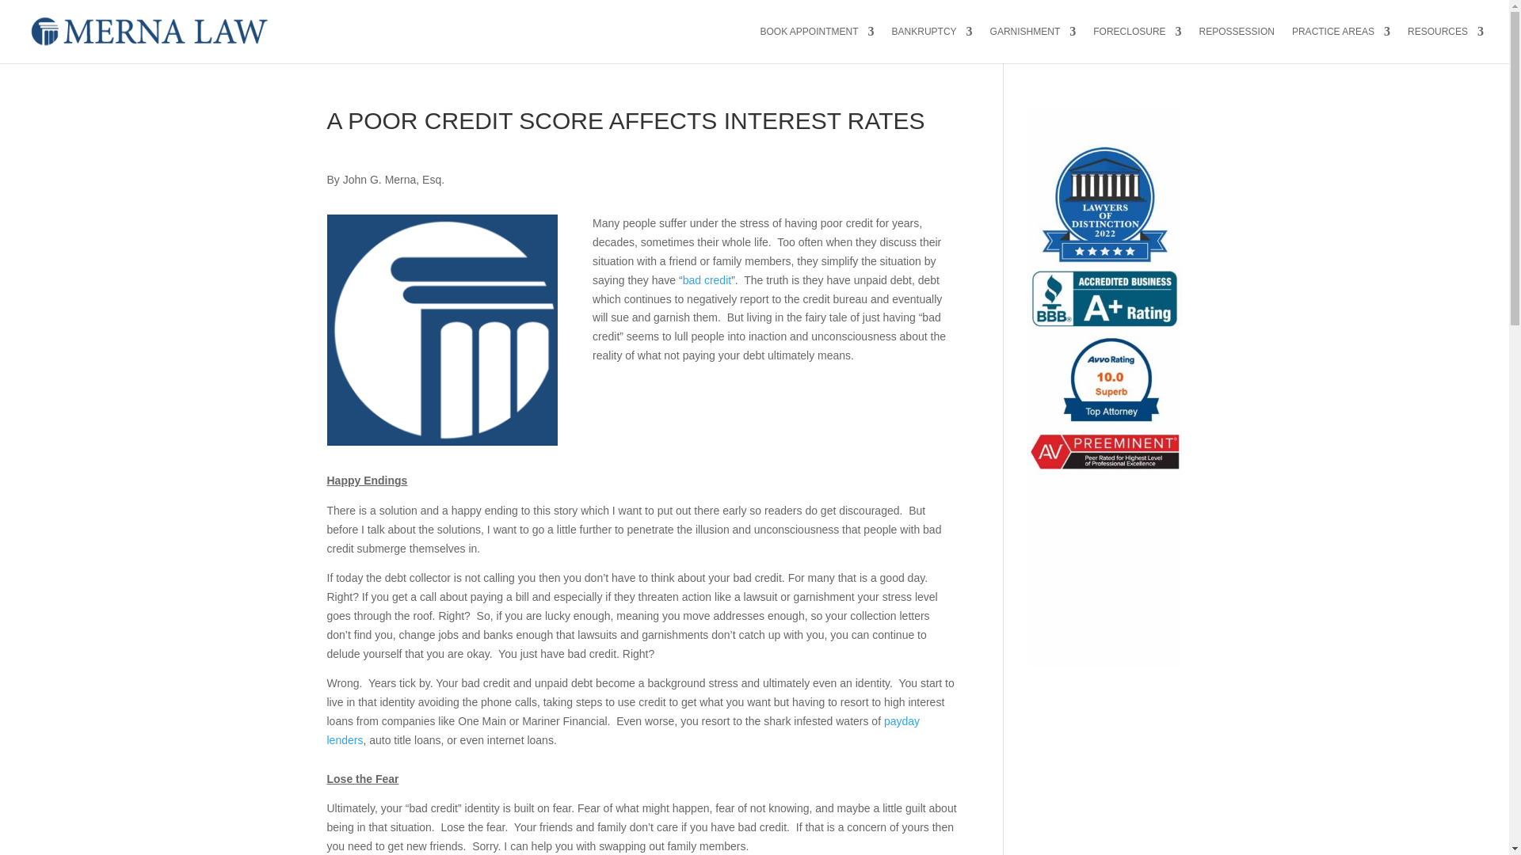 The width and height of the screenshot is (1521, 855). What do you see at coordinates (1237, 44) in the screenshot?
I see `REPOSSESSION` at bounding box center [1237, 44].